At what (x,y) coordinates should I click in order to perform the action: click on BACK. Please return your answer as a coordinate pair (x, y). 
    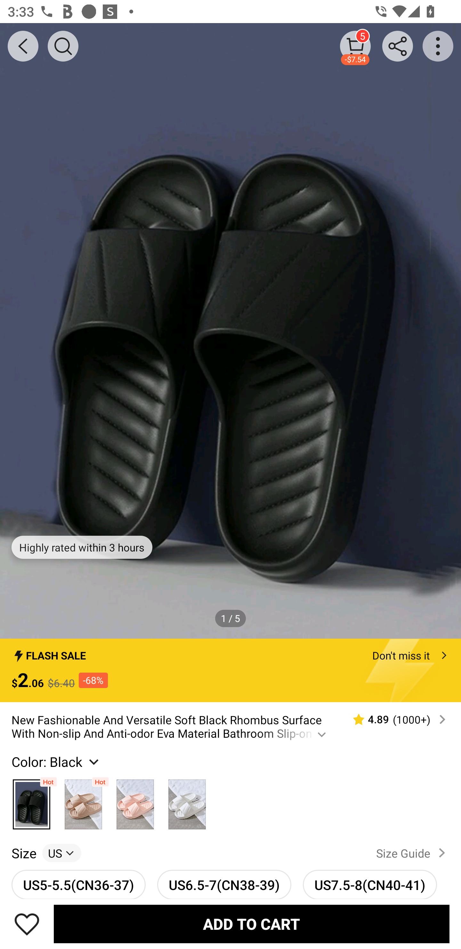
    Looking at the image, I should click on (23, 46).